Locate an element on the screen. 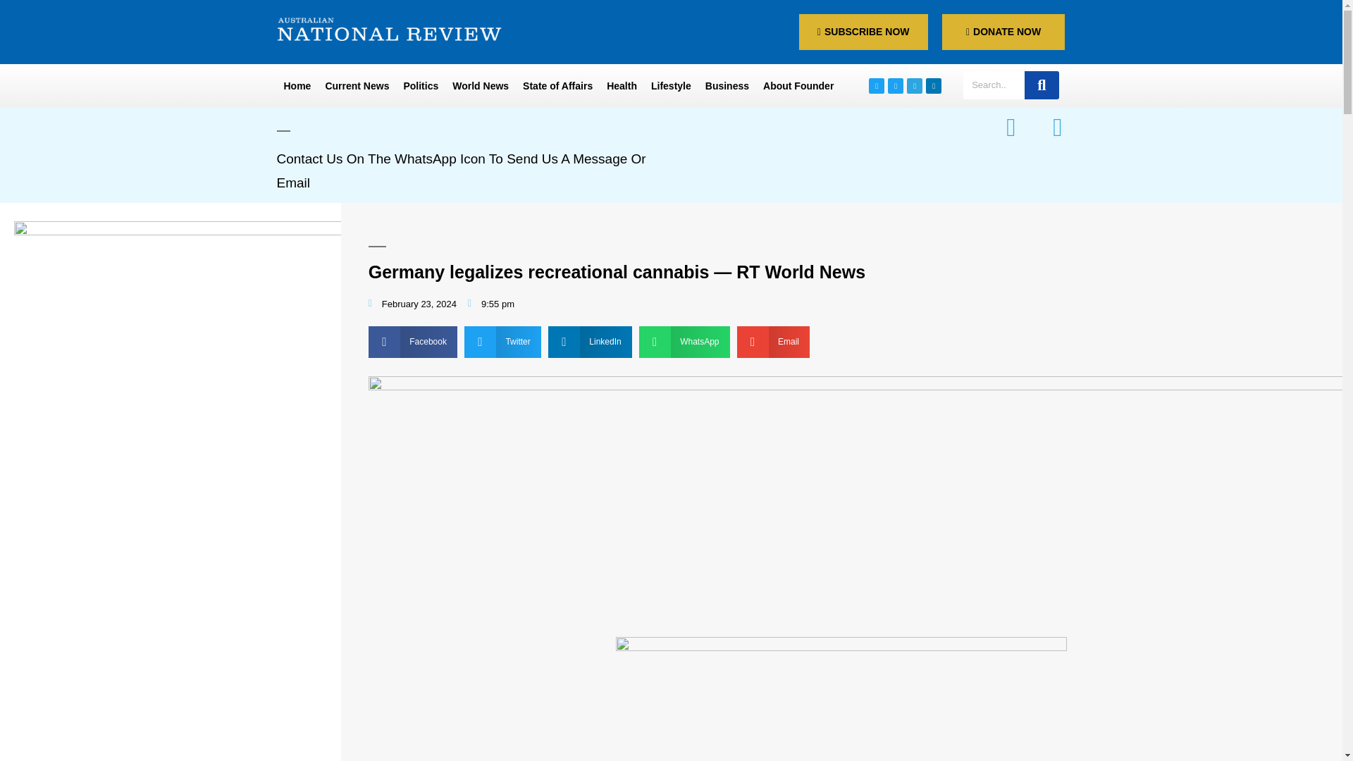 Image resolution: width=1353 pixels, height=761 pixels. DONATE NOW is located at coordinates (1003, 32).